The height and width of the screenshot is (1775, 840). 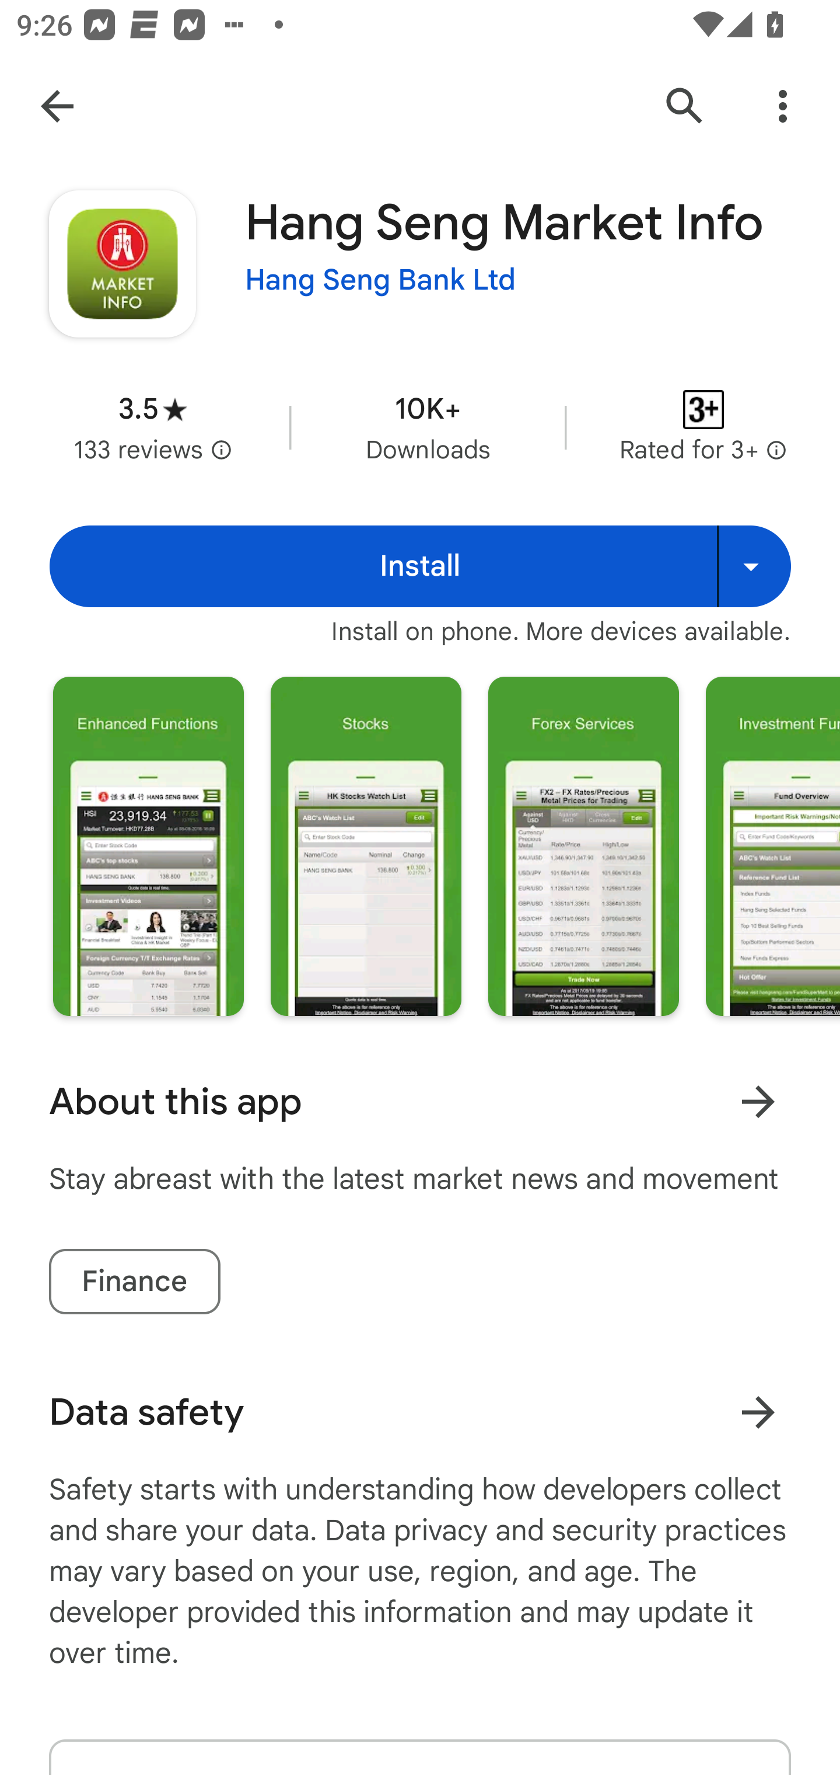 What do you see at coordinates (420, 1101) in the screenshot?
I see `About this app Learn more About this app` at bounding box center [420, 1101].